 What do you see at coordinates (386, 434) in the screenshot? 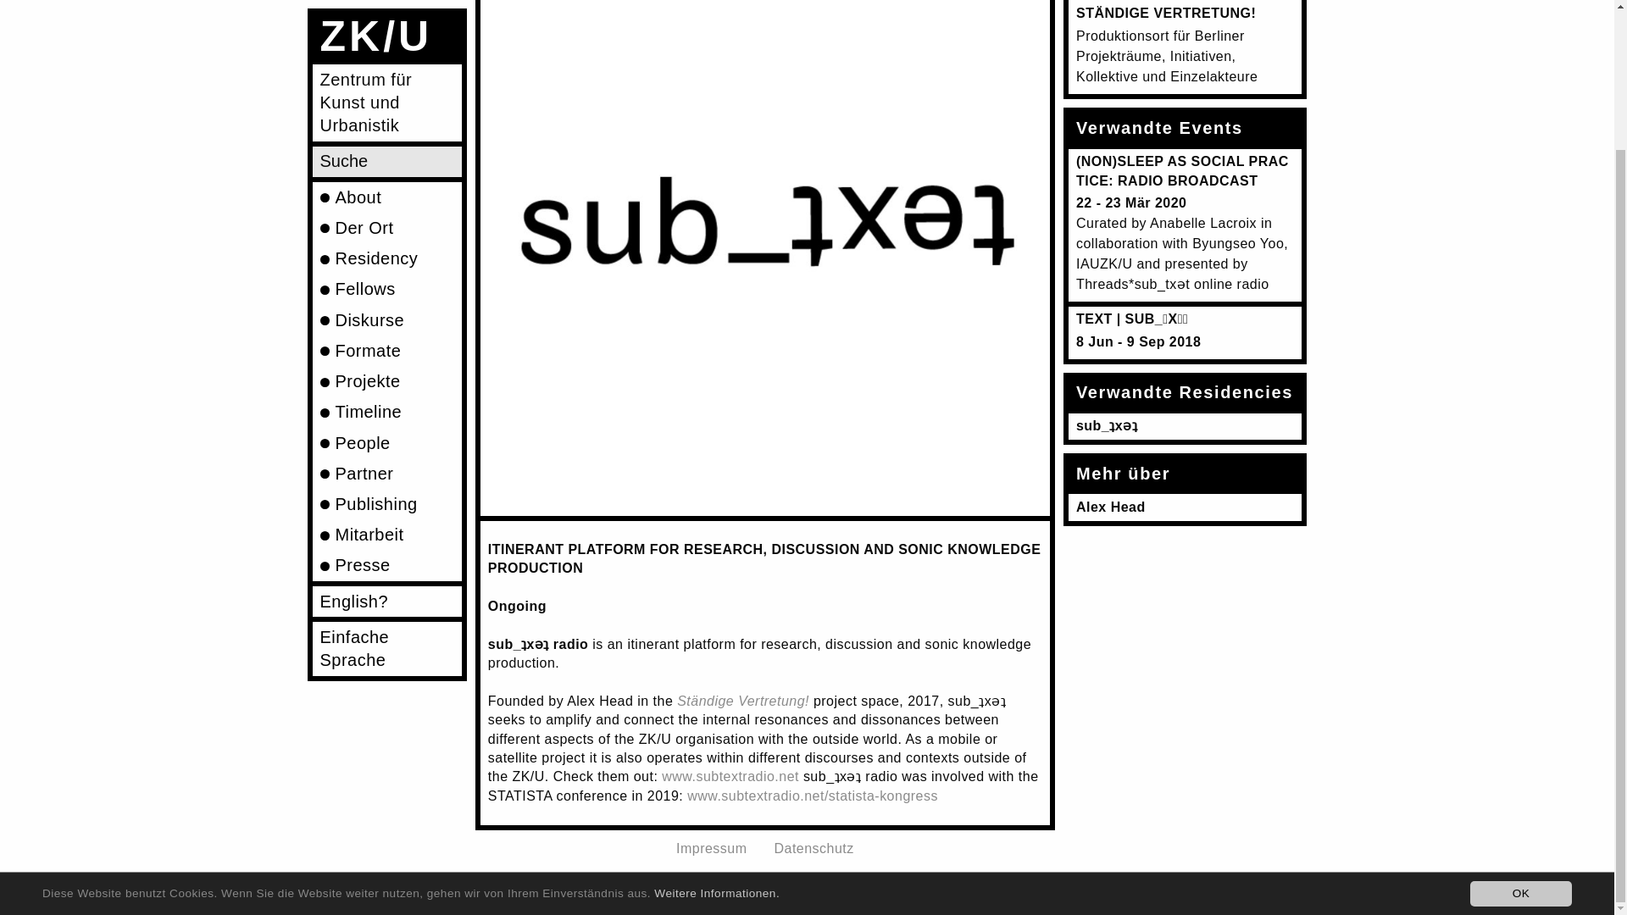
I see `English?` at bounding box center [386, 434].